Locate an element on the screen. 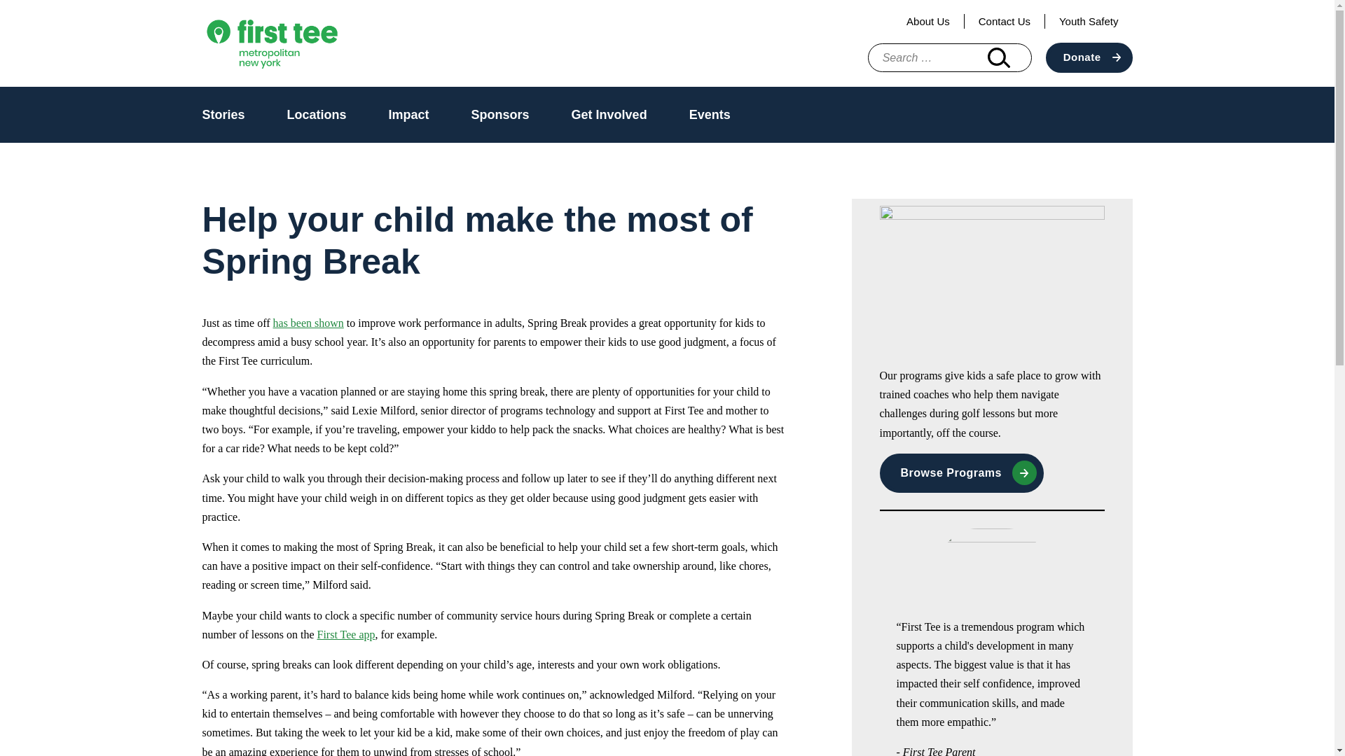  Donate is located at coordinates (1089, 57).